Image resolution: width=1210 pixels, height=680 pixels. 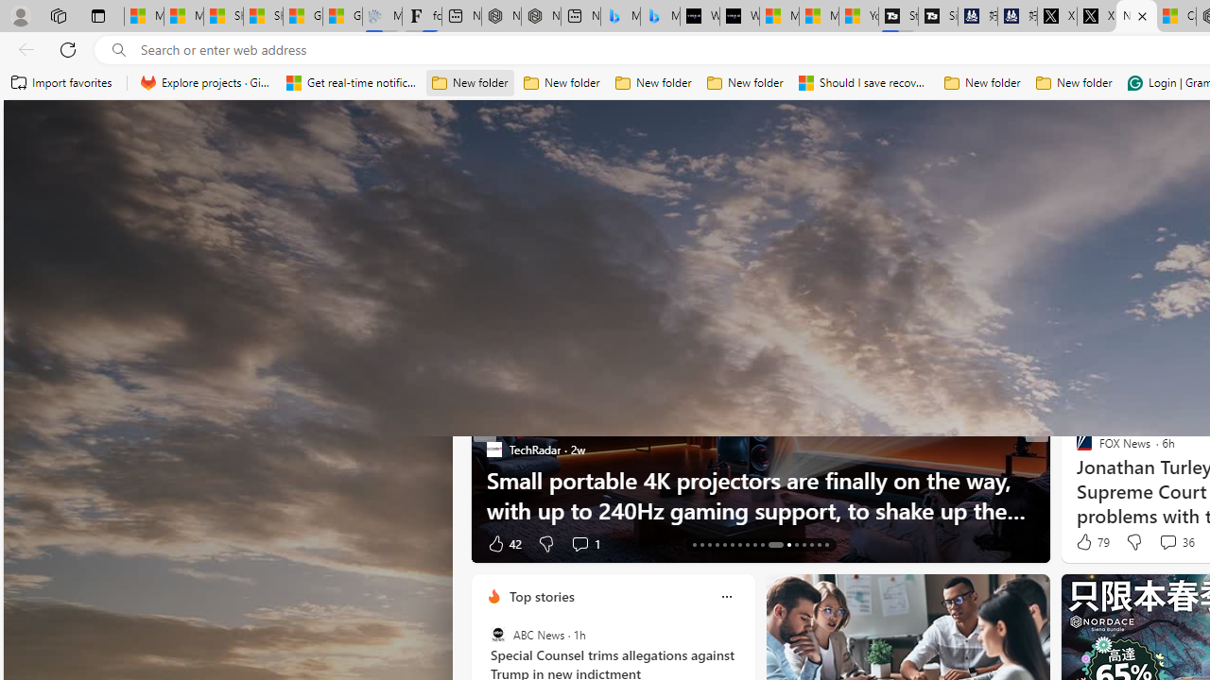 What do you see at coordinates (454, 544) in the screenshot?
I see `Ad Choice` at bounding box center [454, 544].